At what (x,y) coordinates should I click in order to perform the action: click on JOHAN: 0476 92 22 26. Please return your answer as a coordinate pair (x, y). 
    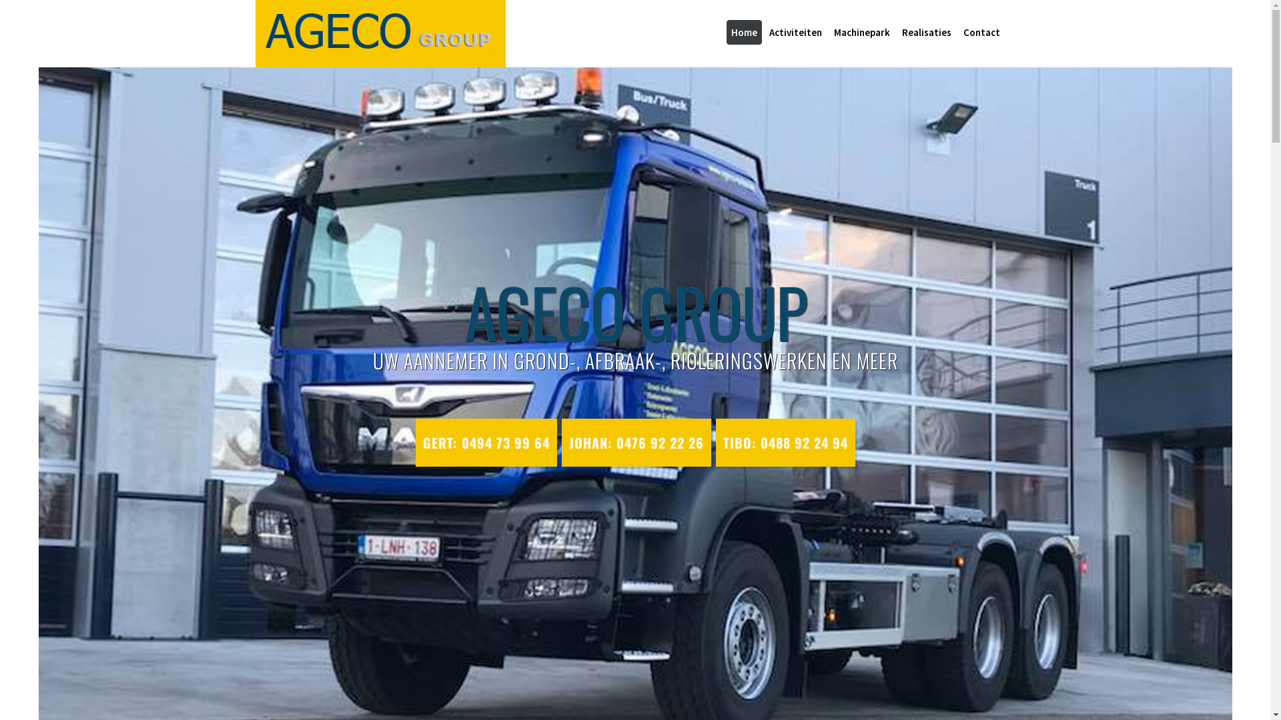
    Looking at the image, I should click on (636, 443).